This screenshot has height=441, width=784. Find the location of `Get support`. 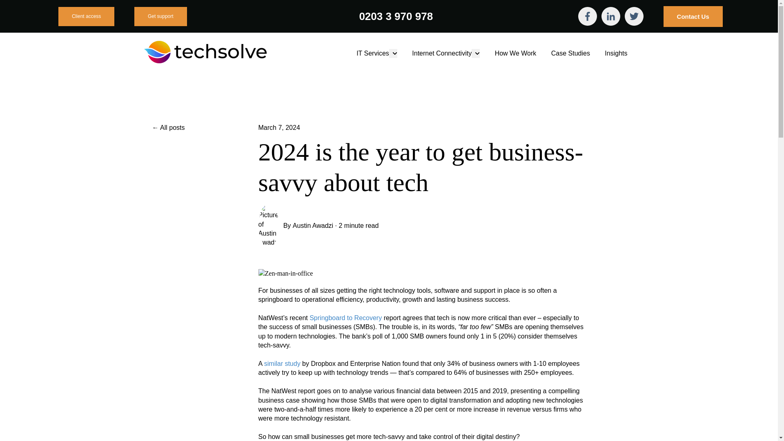

Get support is located at coordinates (160, 16).